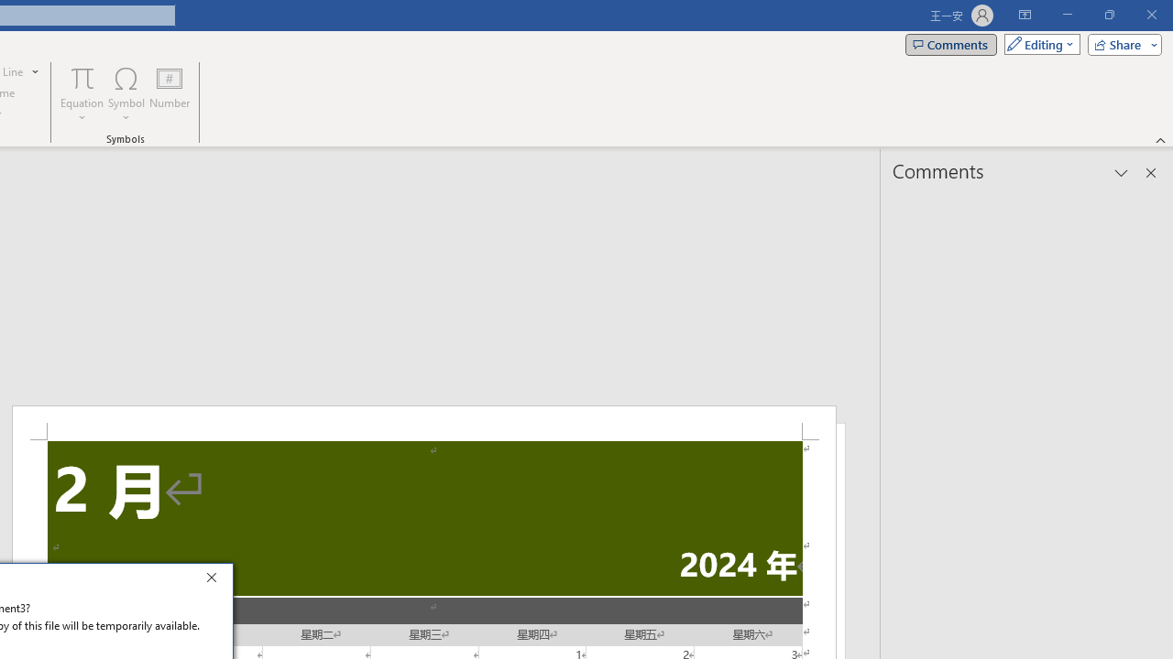 This screenshot has width=1173, height=659. I want to click on Equation, so click(82, 77).